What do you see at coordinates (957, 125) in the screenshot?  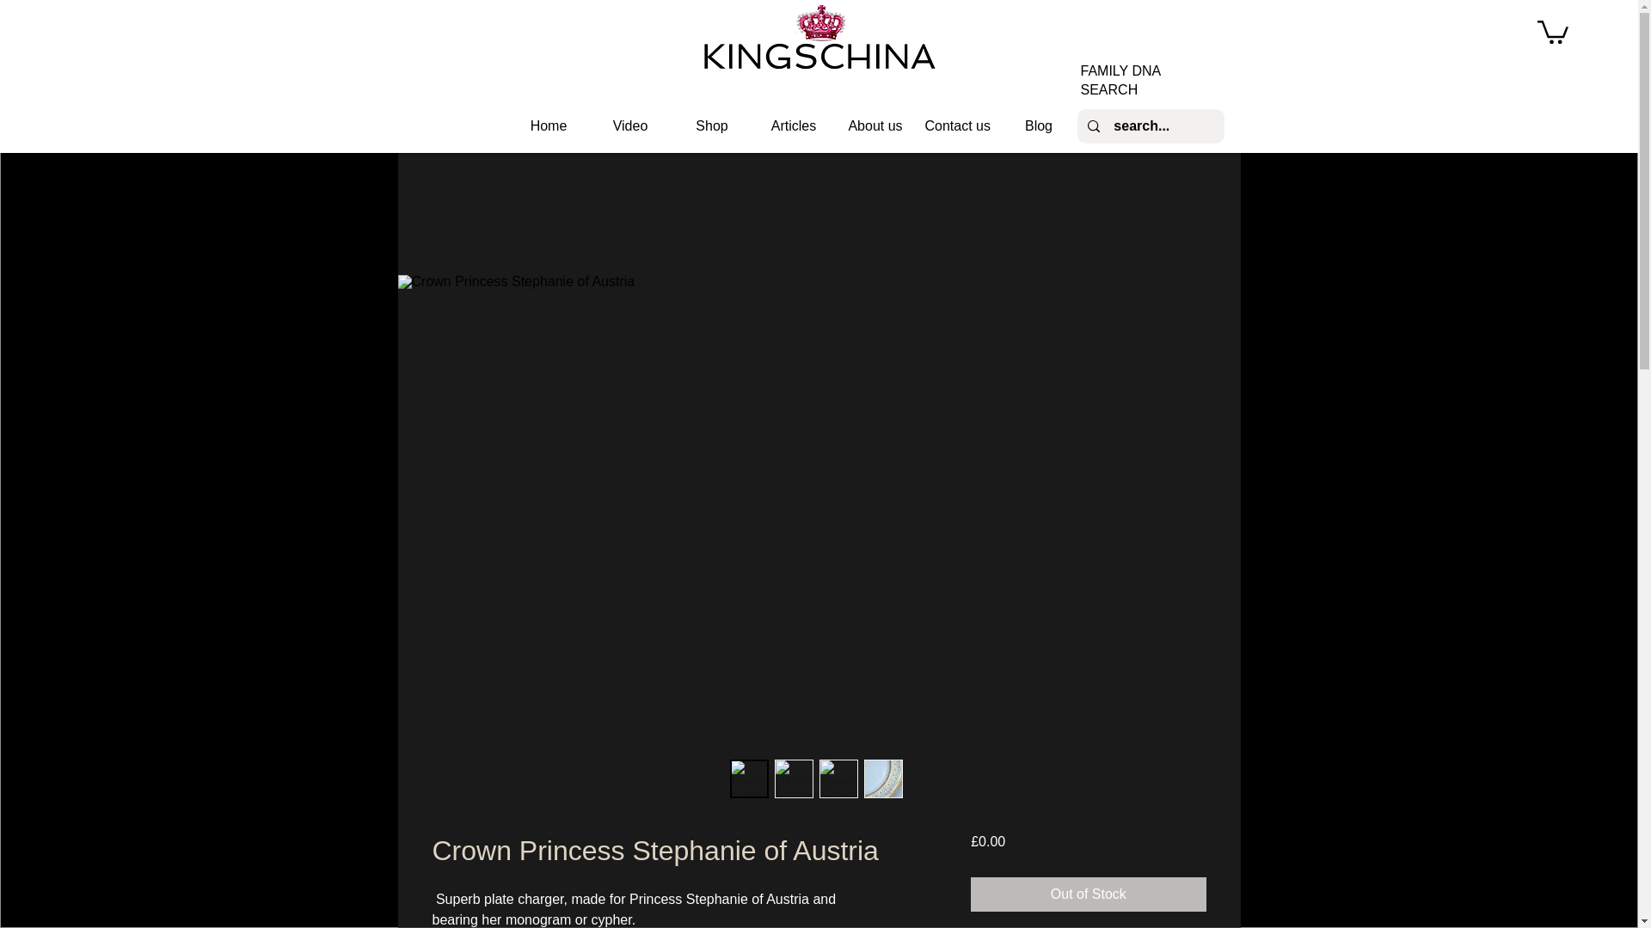 I see `Contact us` at bounding box center [957, 125].